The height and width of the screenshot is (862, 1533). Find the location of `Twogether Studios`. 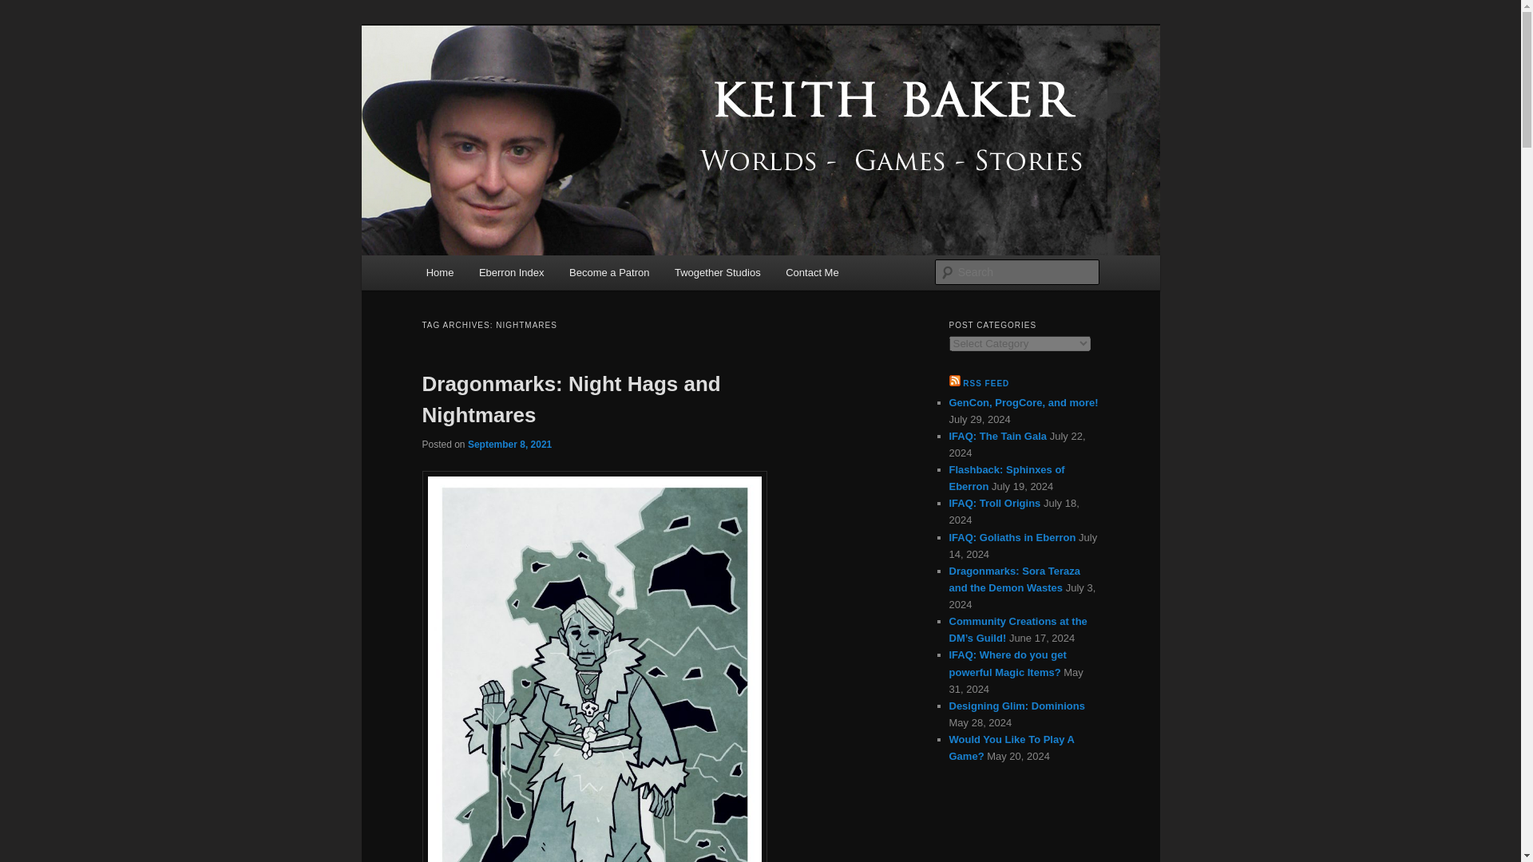

Twogether Studios is located at coordinates (717, 271).